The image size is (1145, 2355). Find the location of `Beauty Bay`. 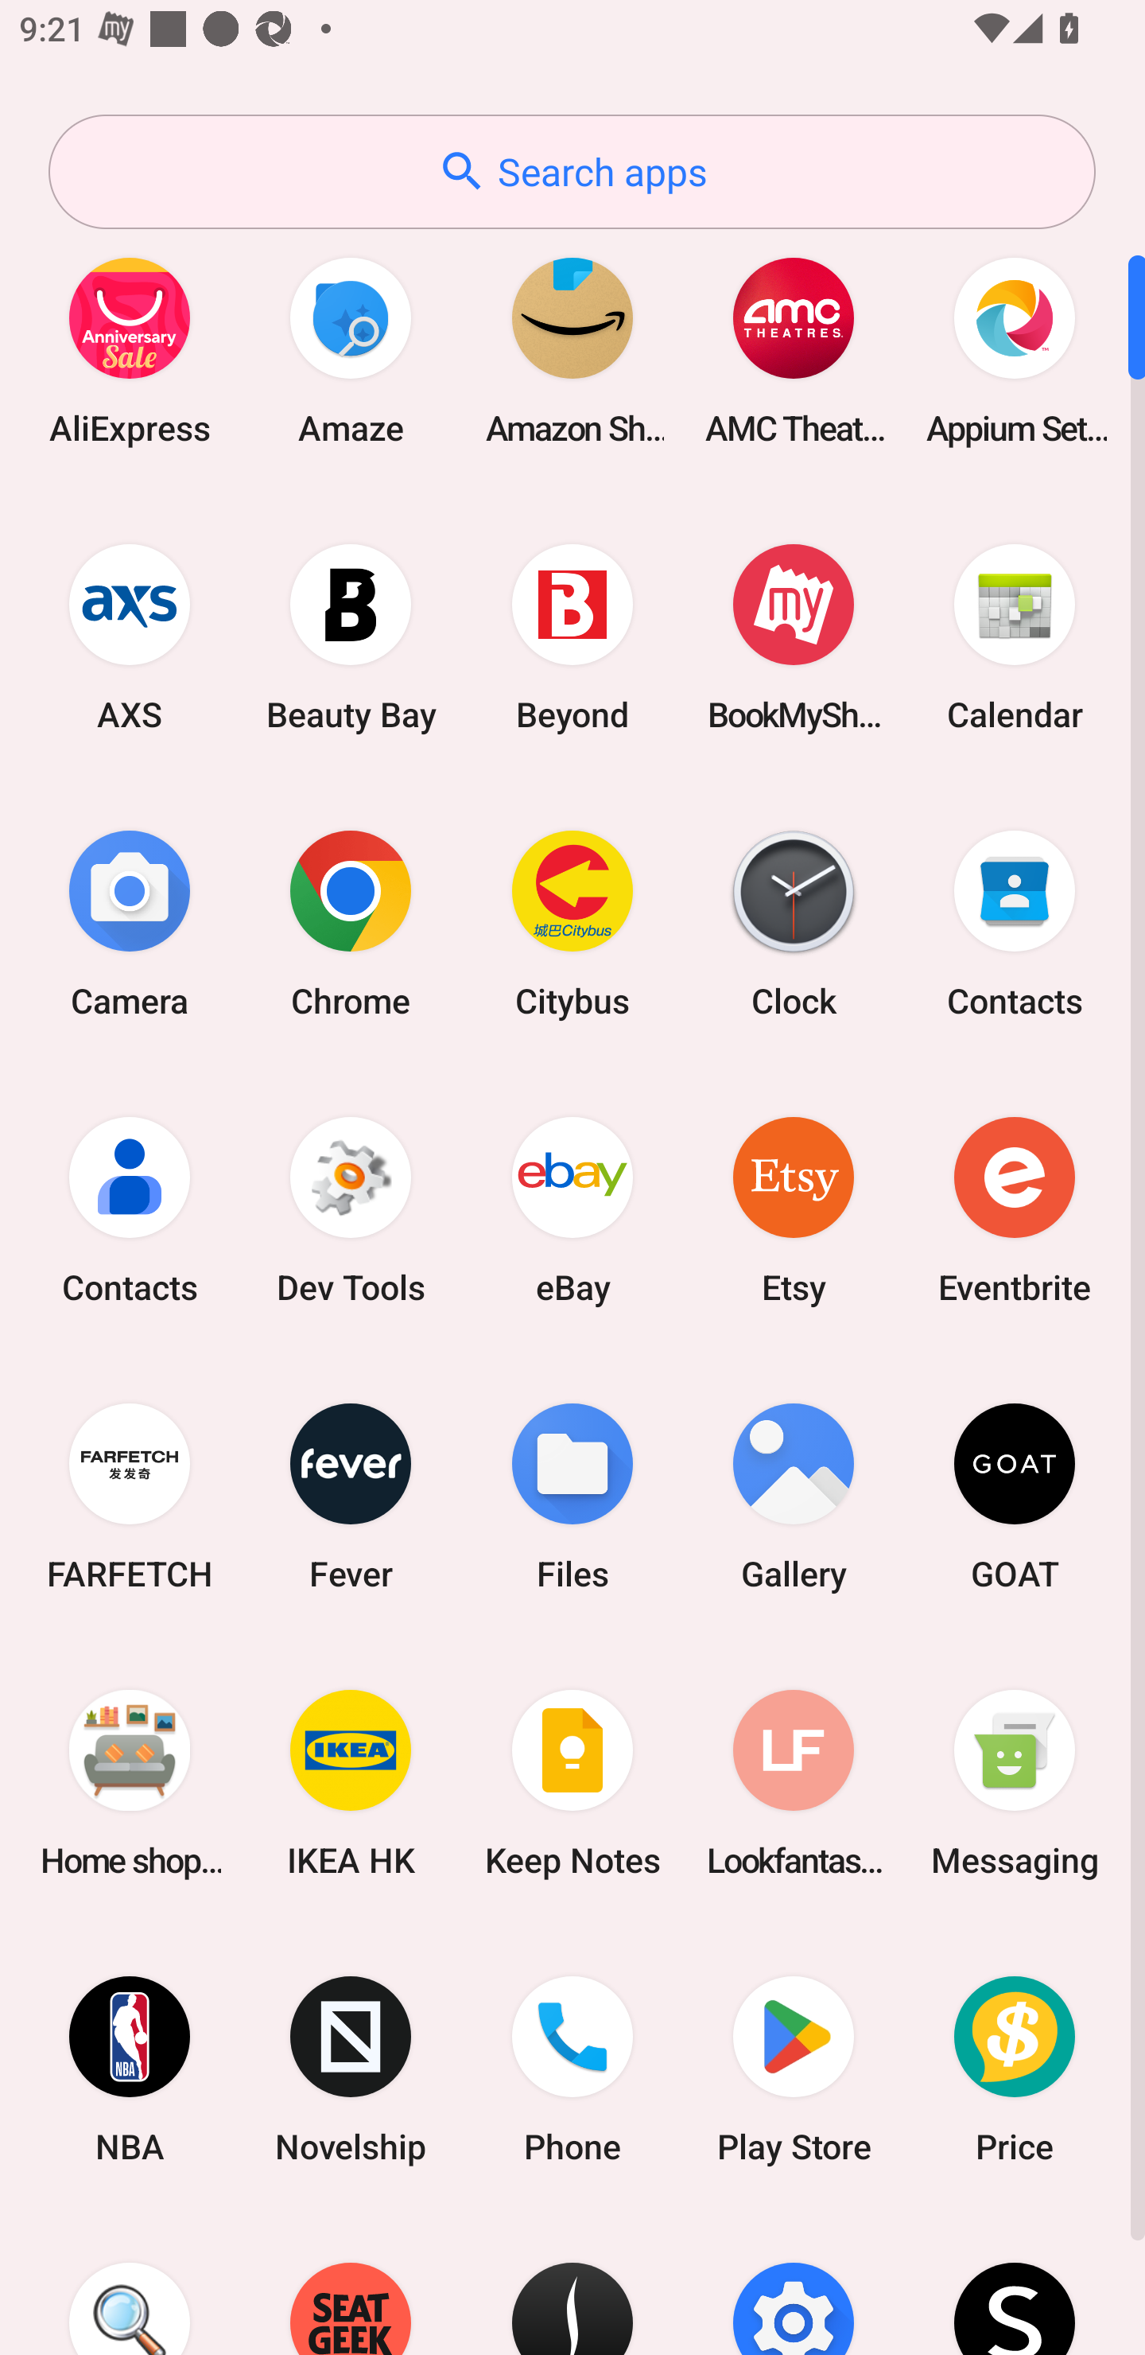

Beauty Bay is located at coordinates (351, 636).